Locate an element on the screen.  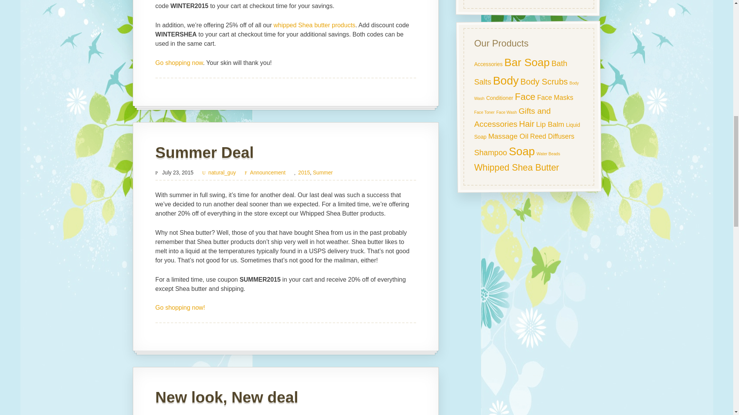
New look, New deal is located at coordinates (227, 397).